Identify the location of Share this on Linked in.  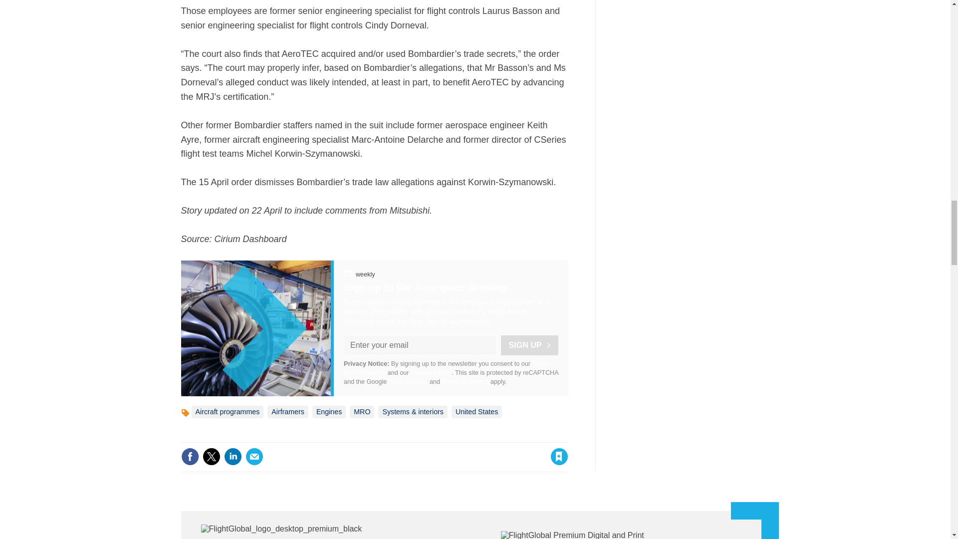
(232, 457).